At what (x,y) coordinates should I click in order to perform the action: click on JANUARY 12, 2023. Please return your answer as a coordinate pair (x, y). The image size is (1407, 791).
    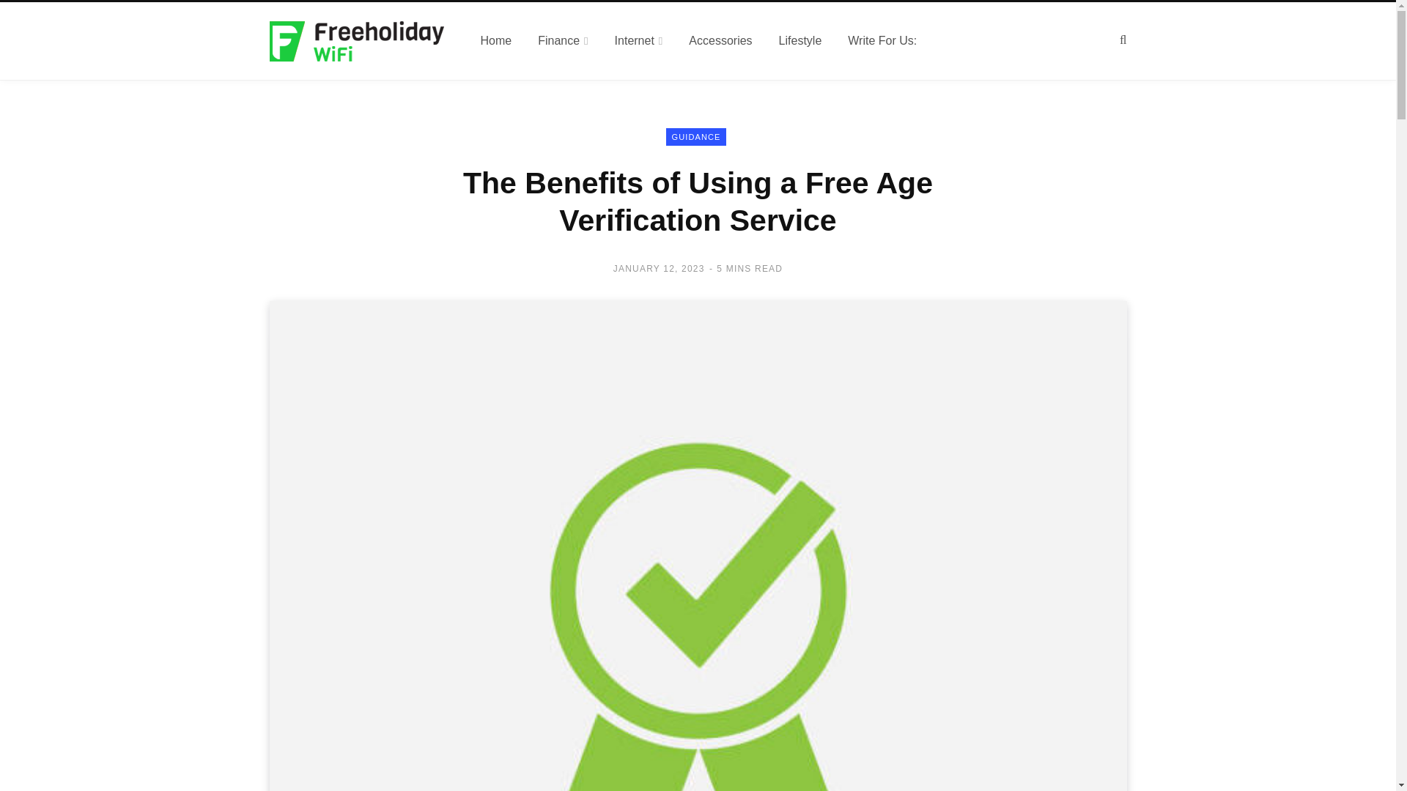
    Looking at the image, I should click on (659, 268).